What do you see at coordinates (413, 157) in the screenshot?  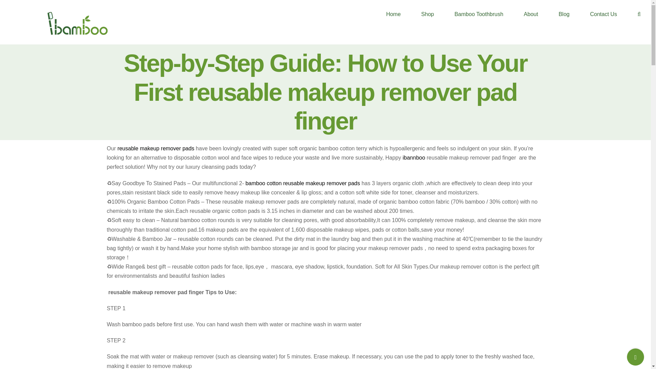 I see `ibannboo` at bounding box center [413, 157].